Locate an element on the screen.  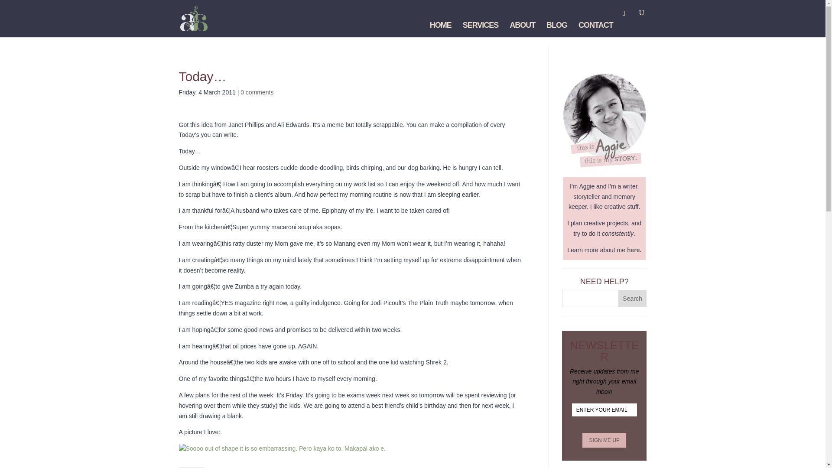
ABOUT is located at coordinates (522, 29).